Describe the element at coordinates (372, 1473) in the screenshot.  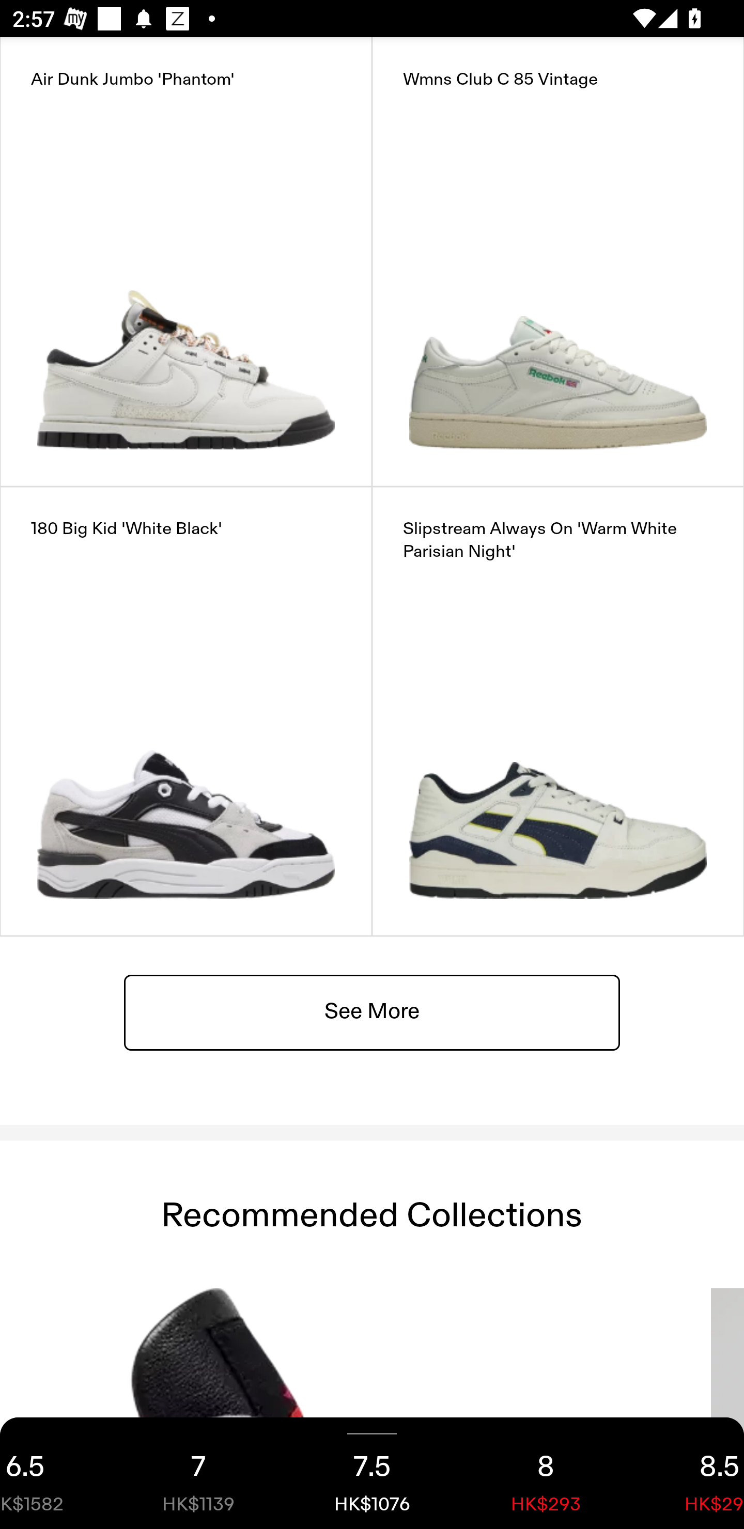
I see `7.5 HK$1076` at that location.